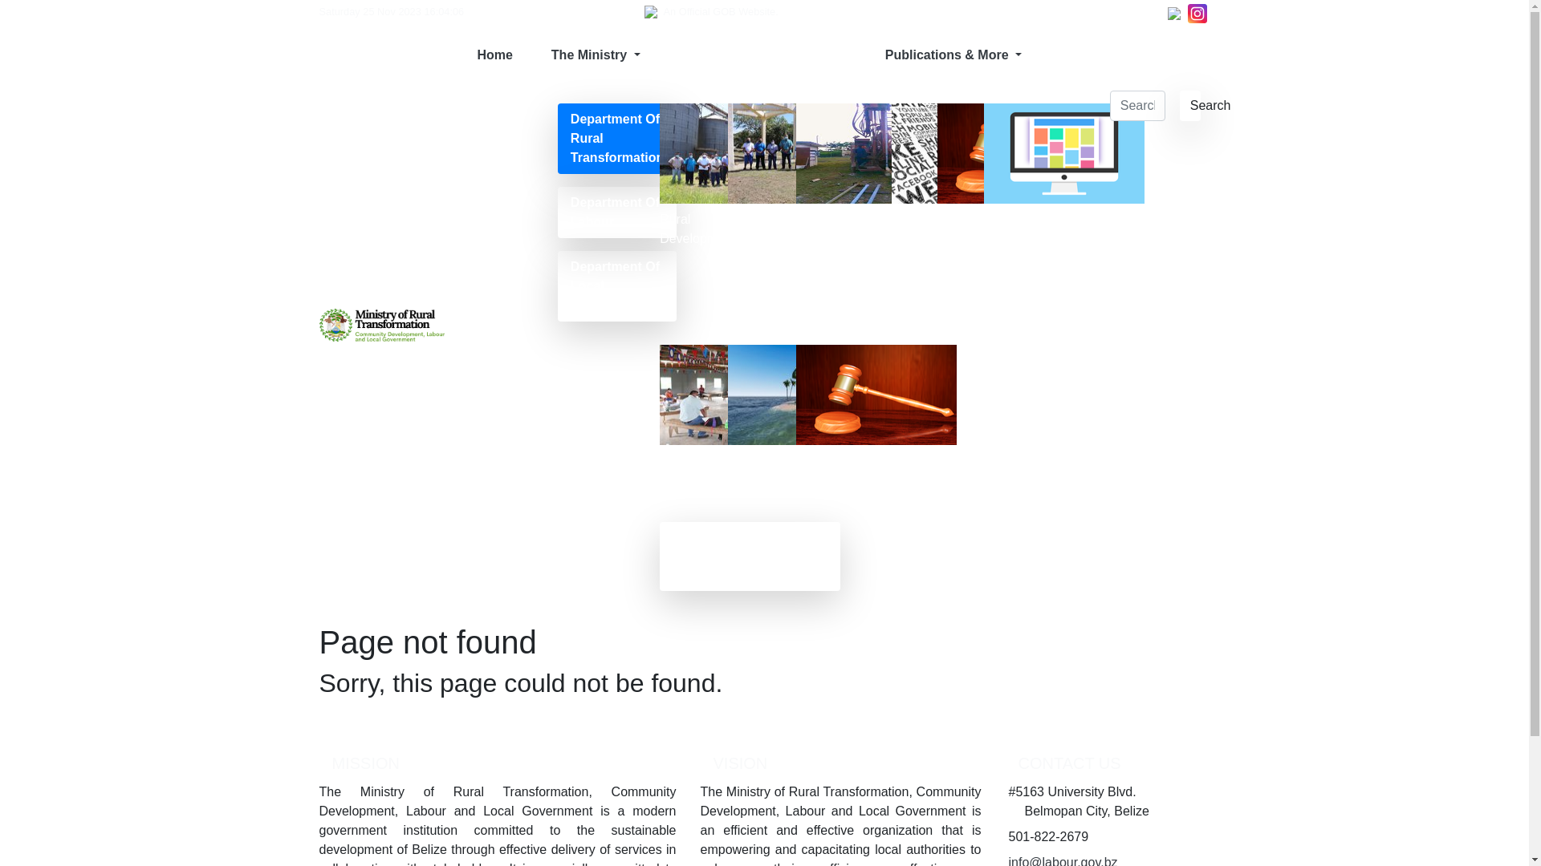  Describe the element at coordinates (682, 415) in the screenshot. I see `Village Council` at that location.